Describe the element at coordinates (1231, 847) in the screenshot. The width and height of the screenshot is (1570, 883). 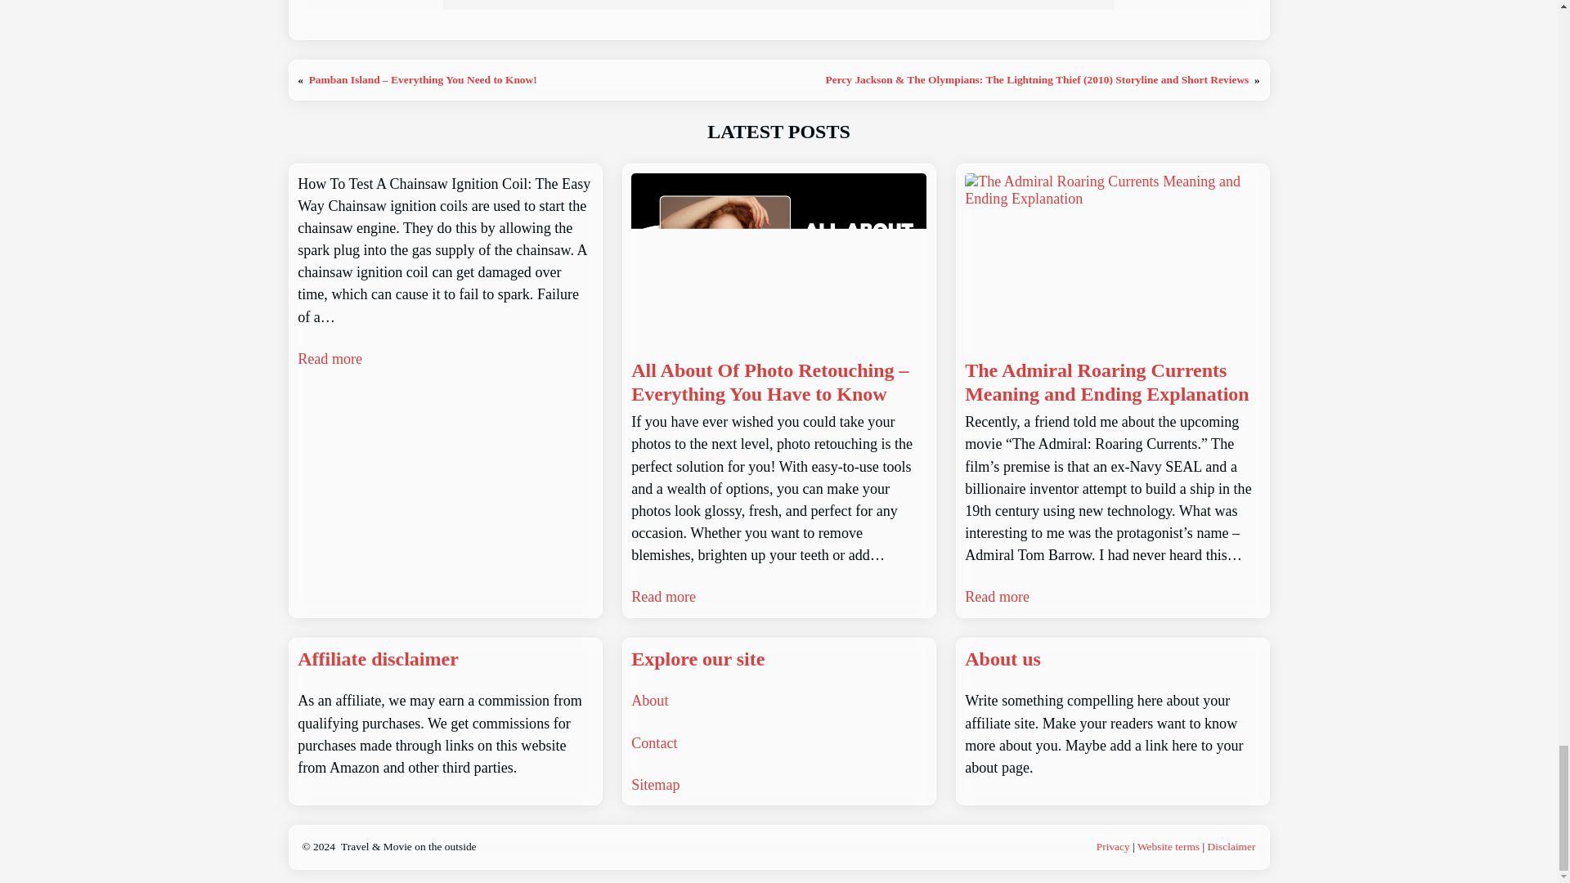
I see `Disclaimer` at that location.